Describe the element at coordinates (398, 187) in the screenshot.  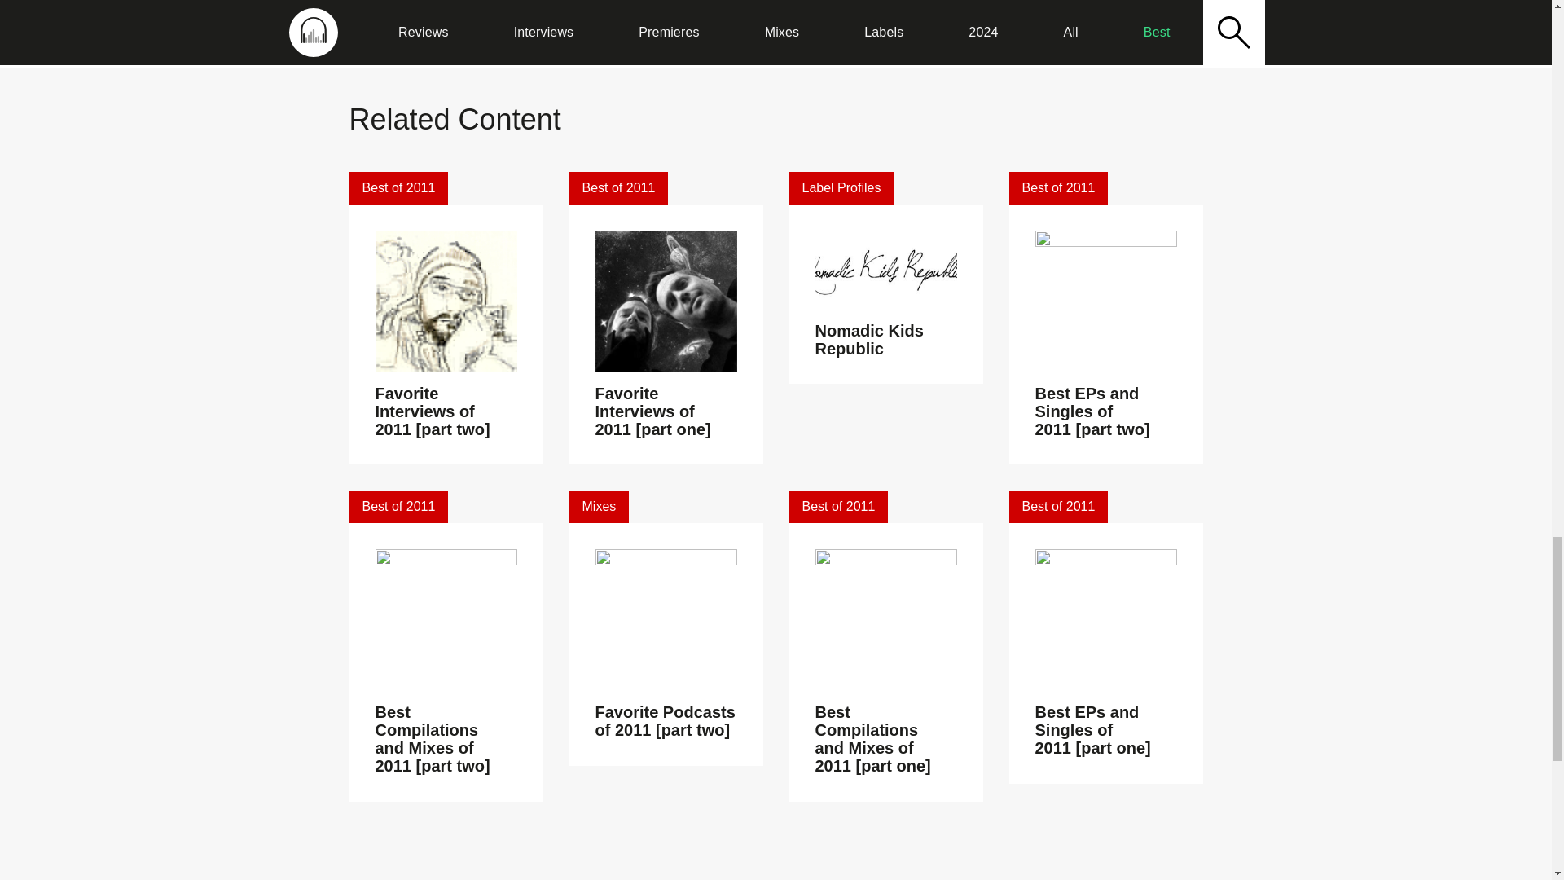
I see `Best of 2011` at that location.